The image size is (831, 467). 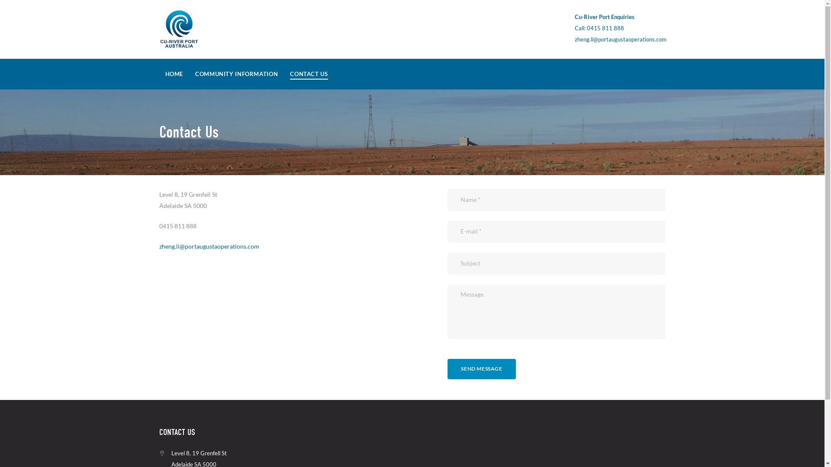 What do you see at coordinates (482, 369) in the screenshot?
I see `SEND MESSAGE` at bounding box center [482, 369].